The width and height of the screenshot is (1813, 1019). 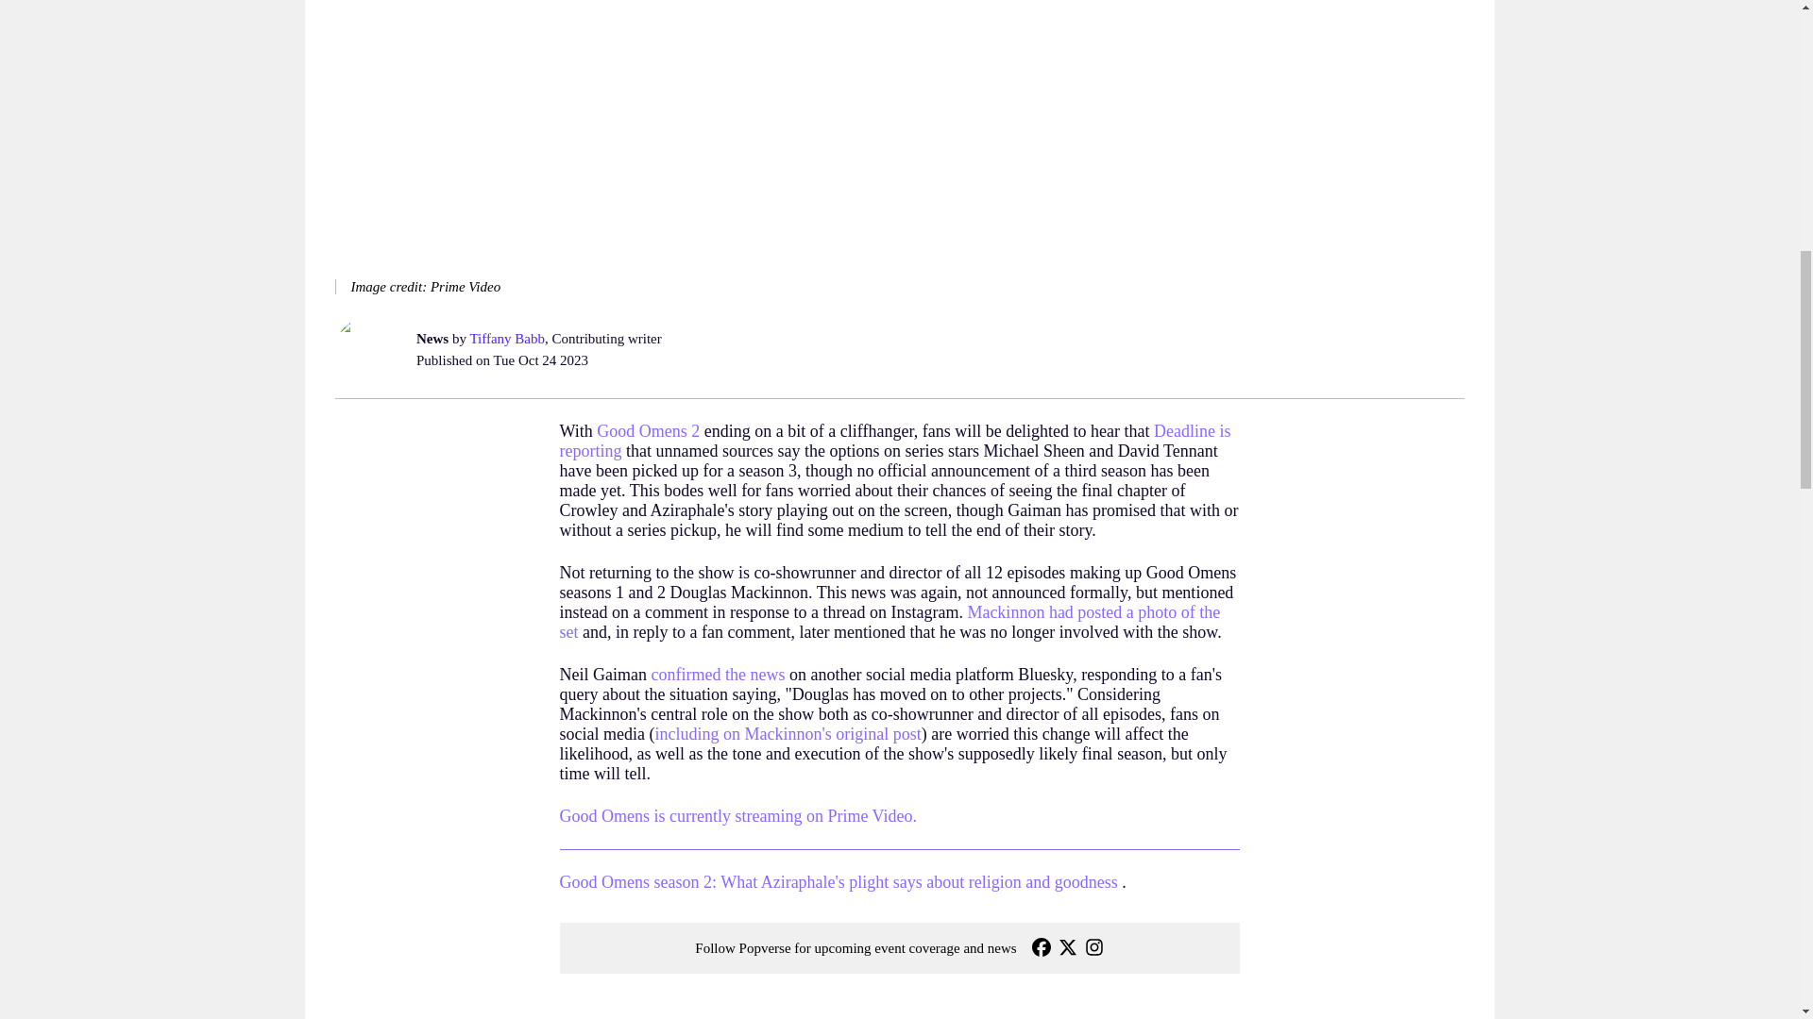 What do you see at coordinates (894, 442) in the screenshot?
I see `Deadline is reporting` at bounding box center [894, 442].